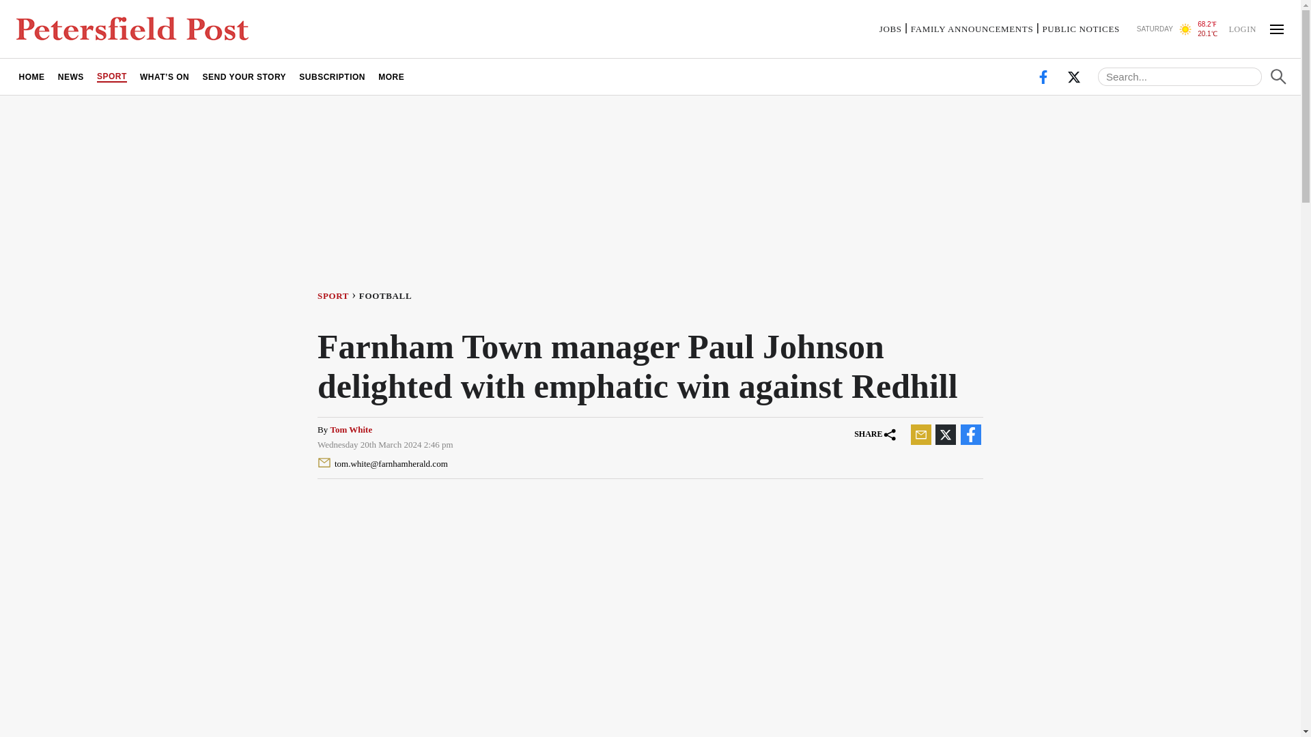  I want to click on SPORT, so click(338, 295).